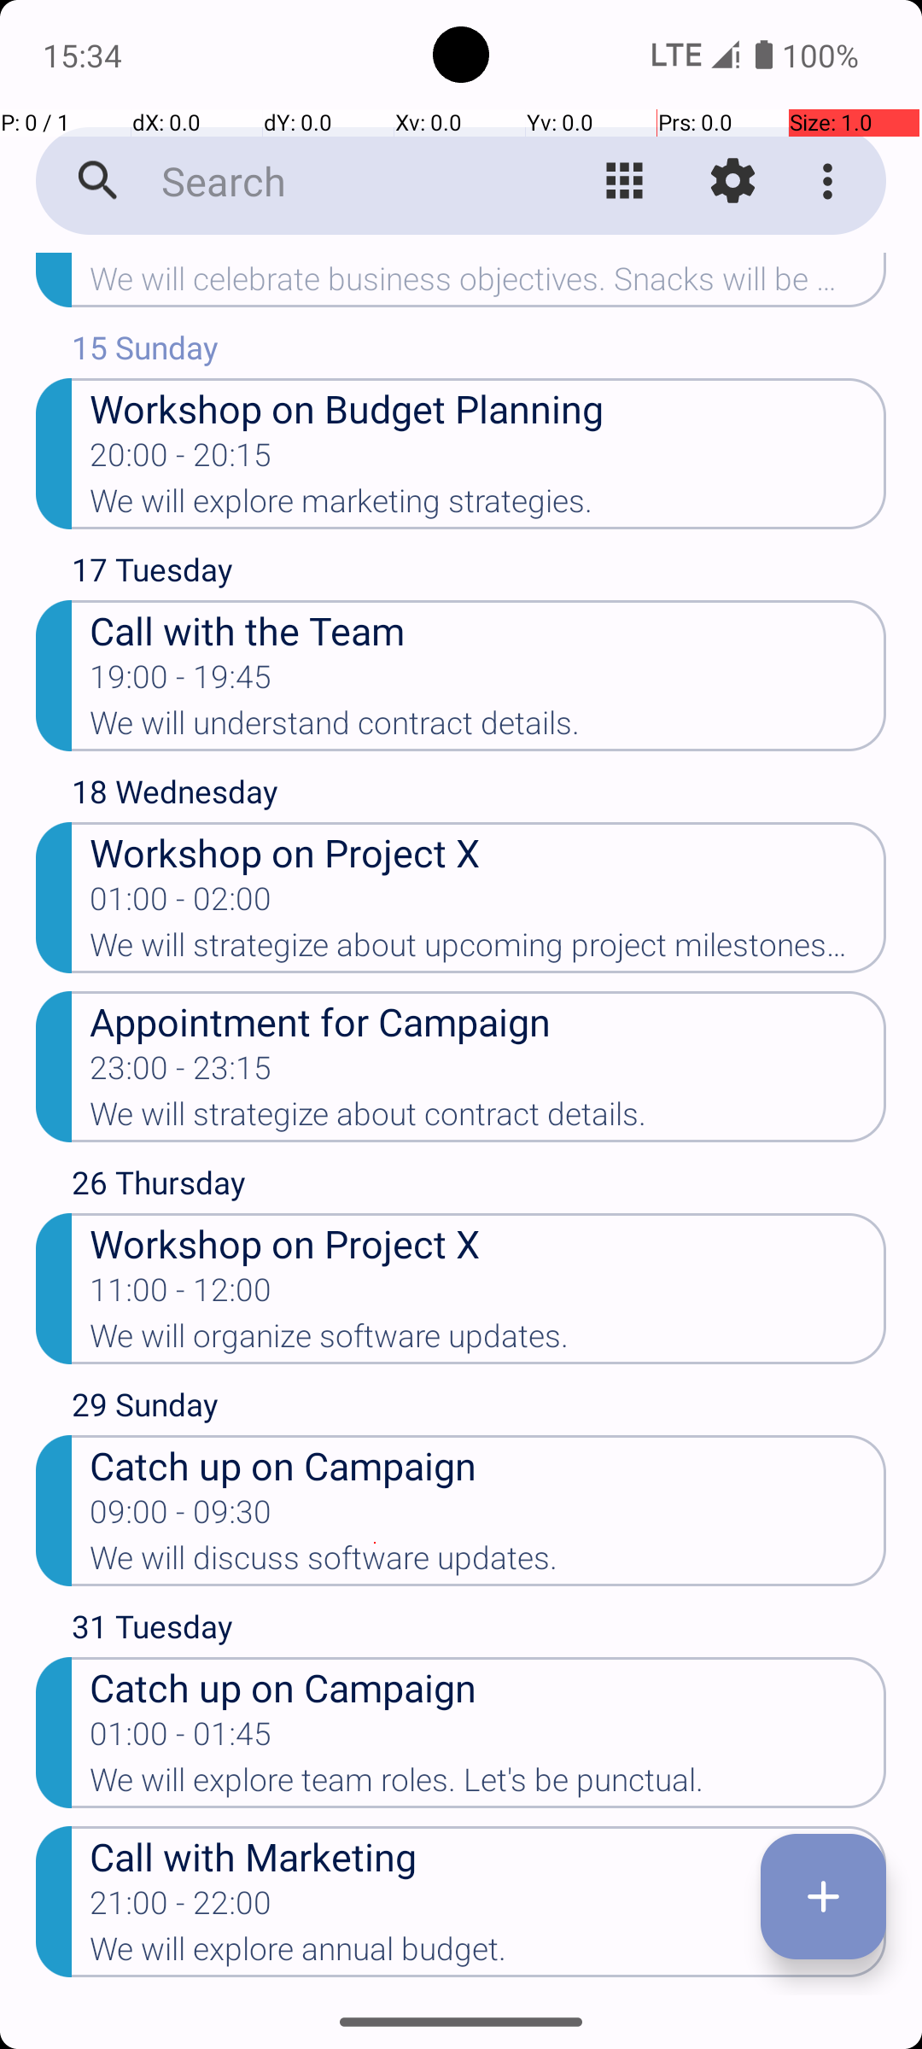  I want to click on We will strategize about contract details., so click(488, 1119).